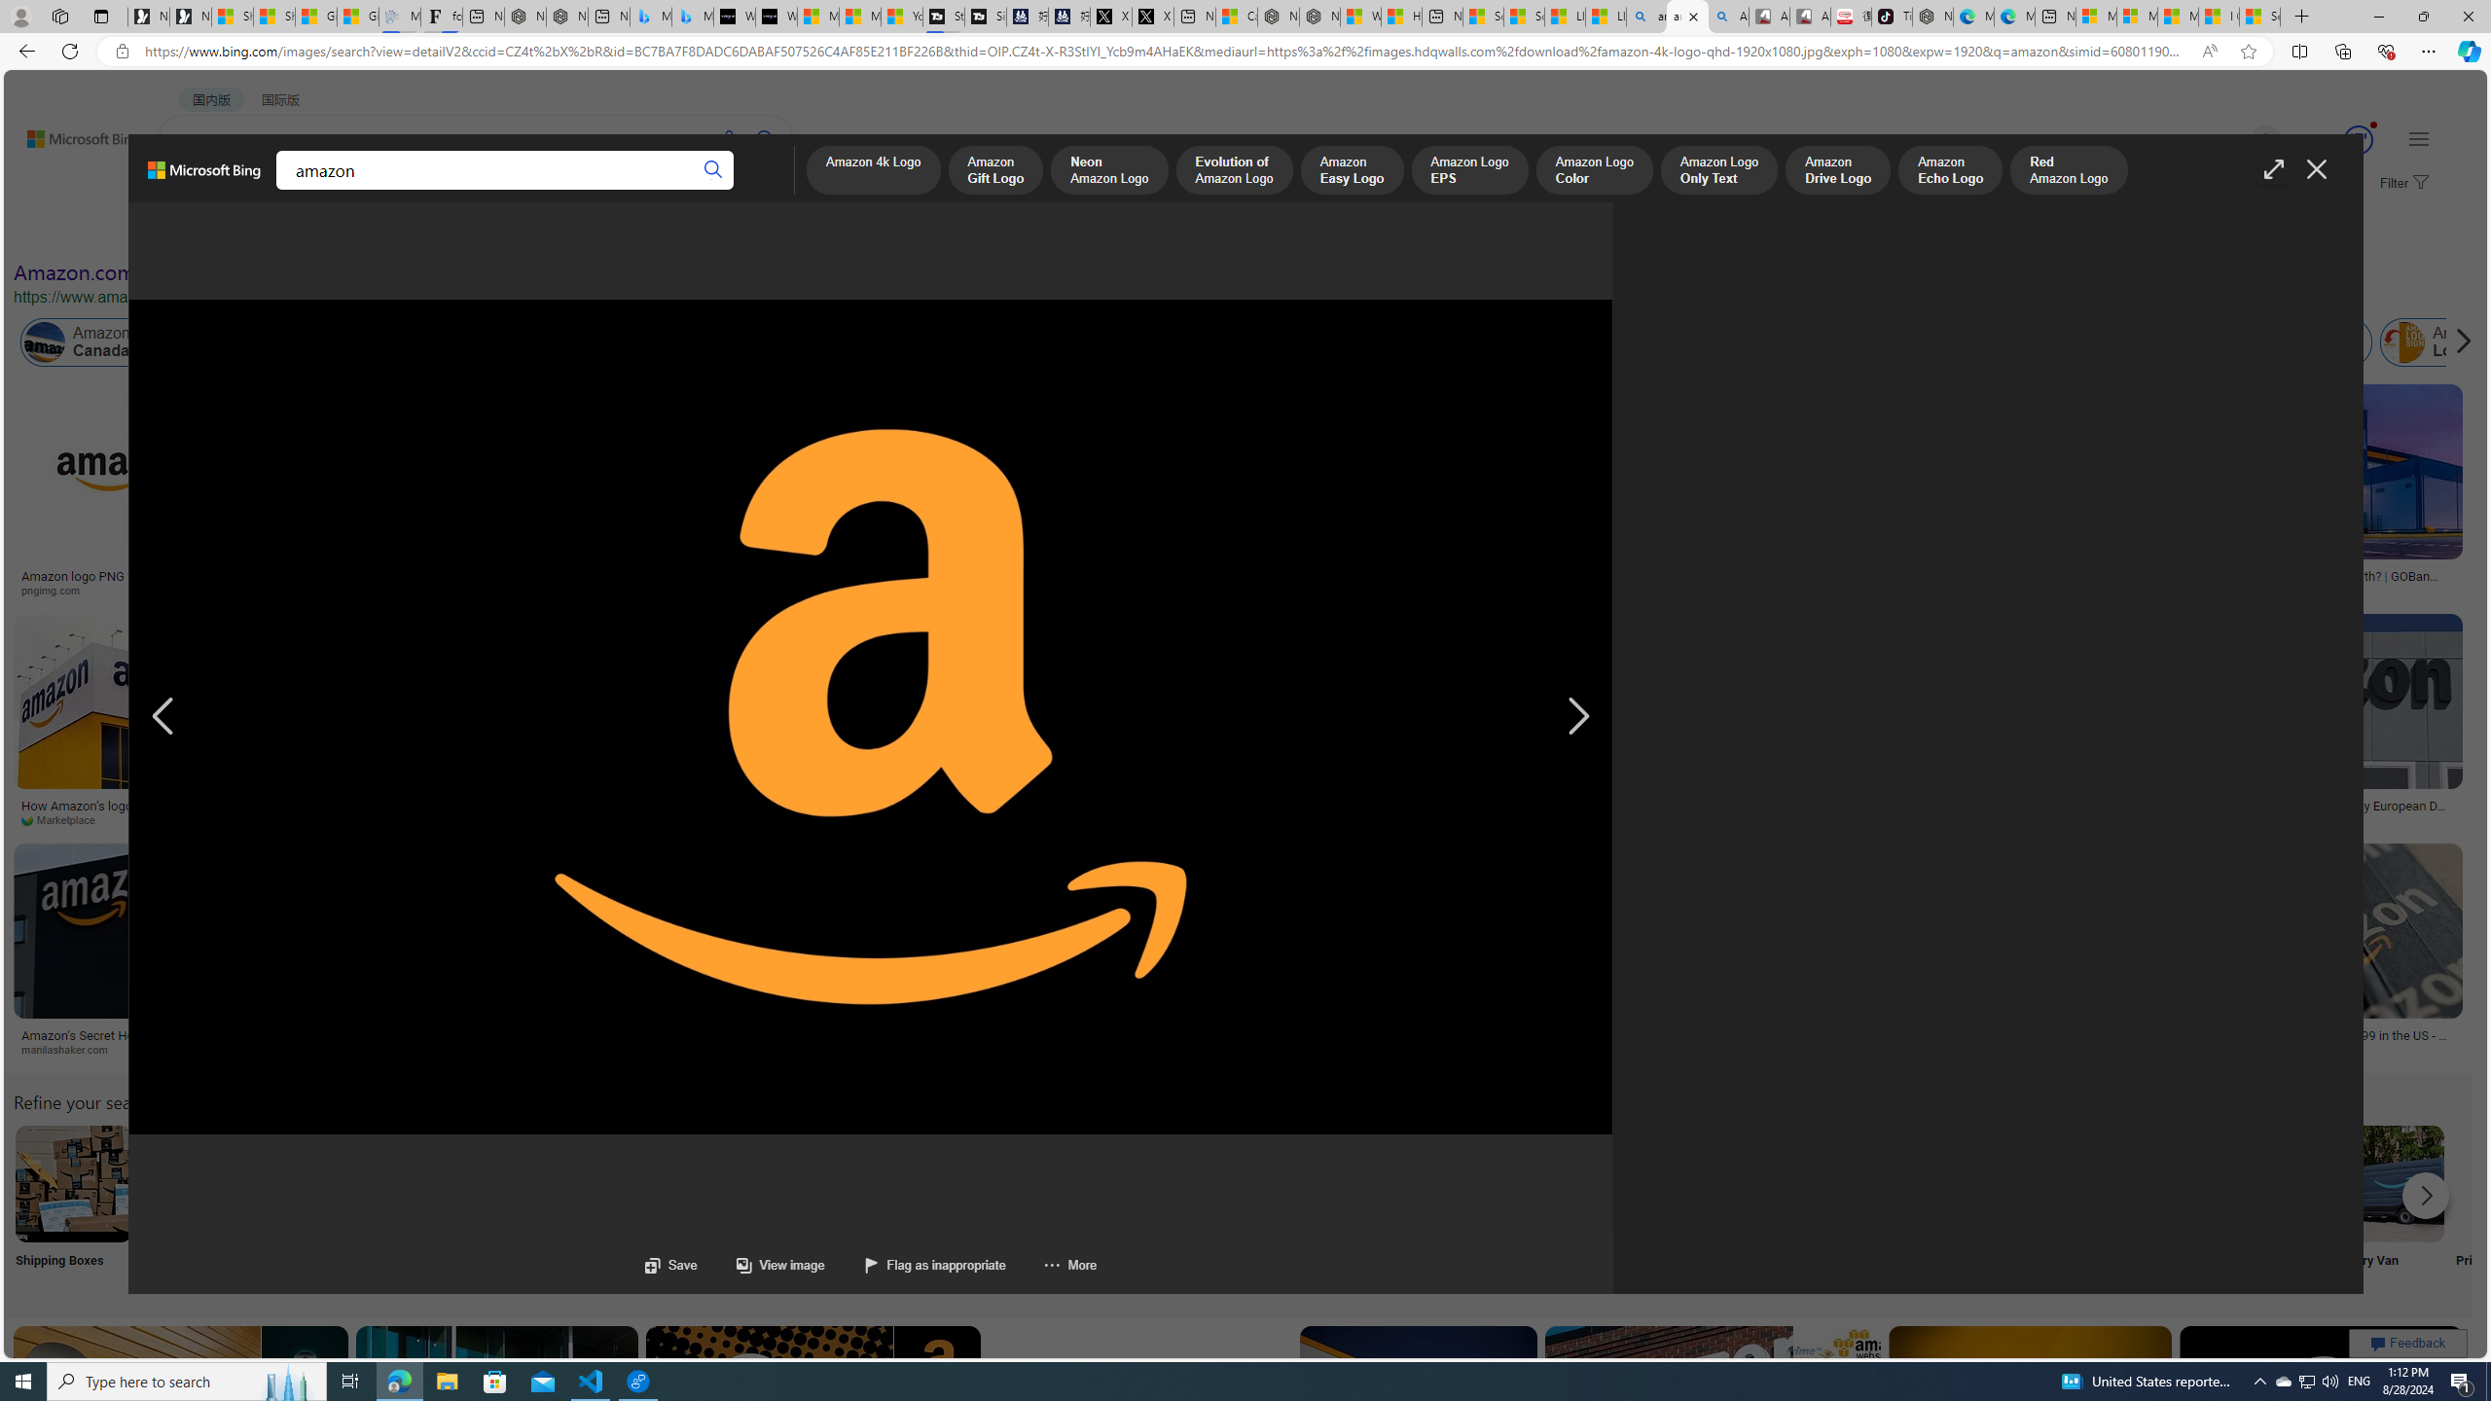  Describe the element at coordinates (586, 1208) in the screenshot. I see `Amazon Jobs Near Me Jobs Near Me` at that location.